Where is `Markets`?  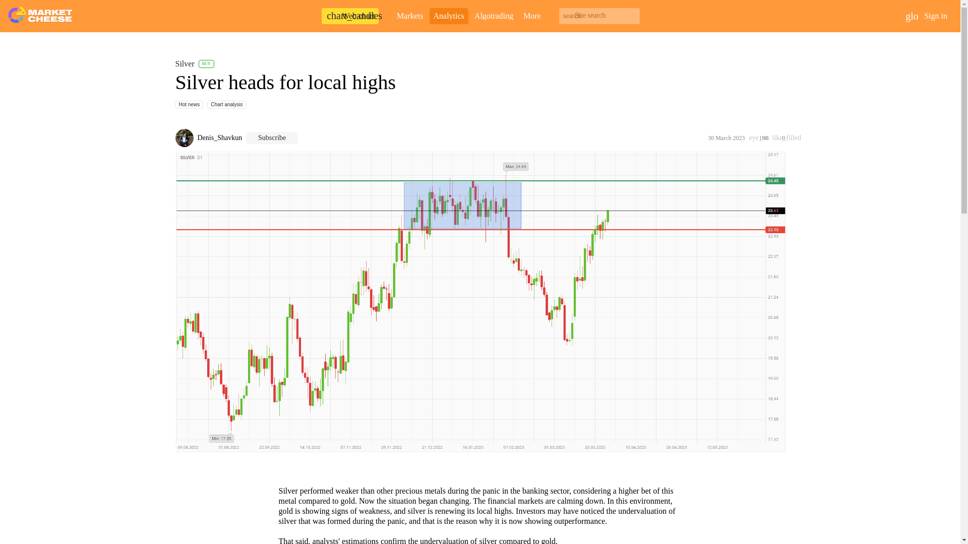
Markets is located at coordinates (409, 16).